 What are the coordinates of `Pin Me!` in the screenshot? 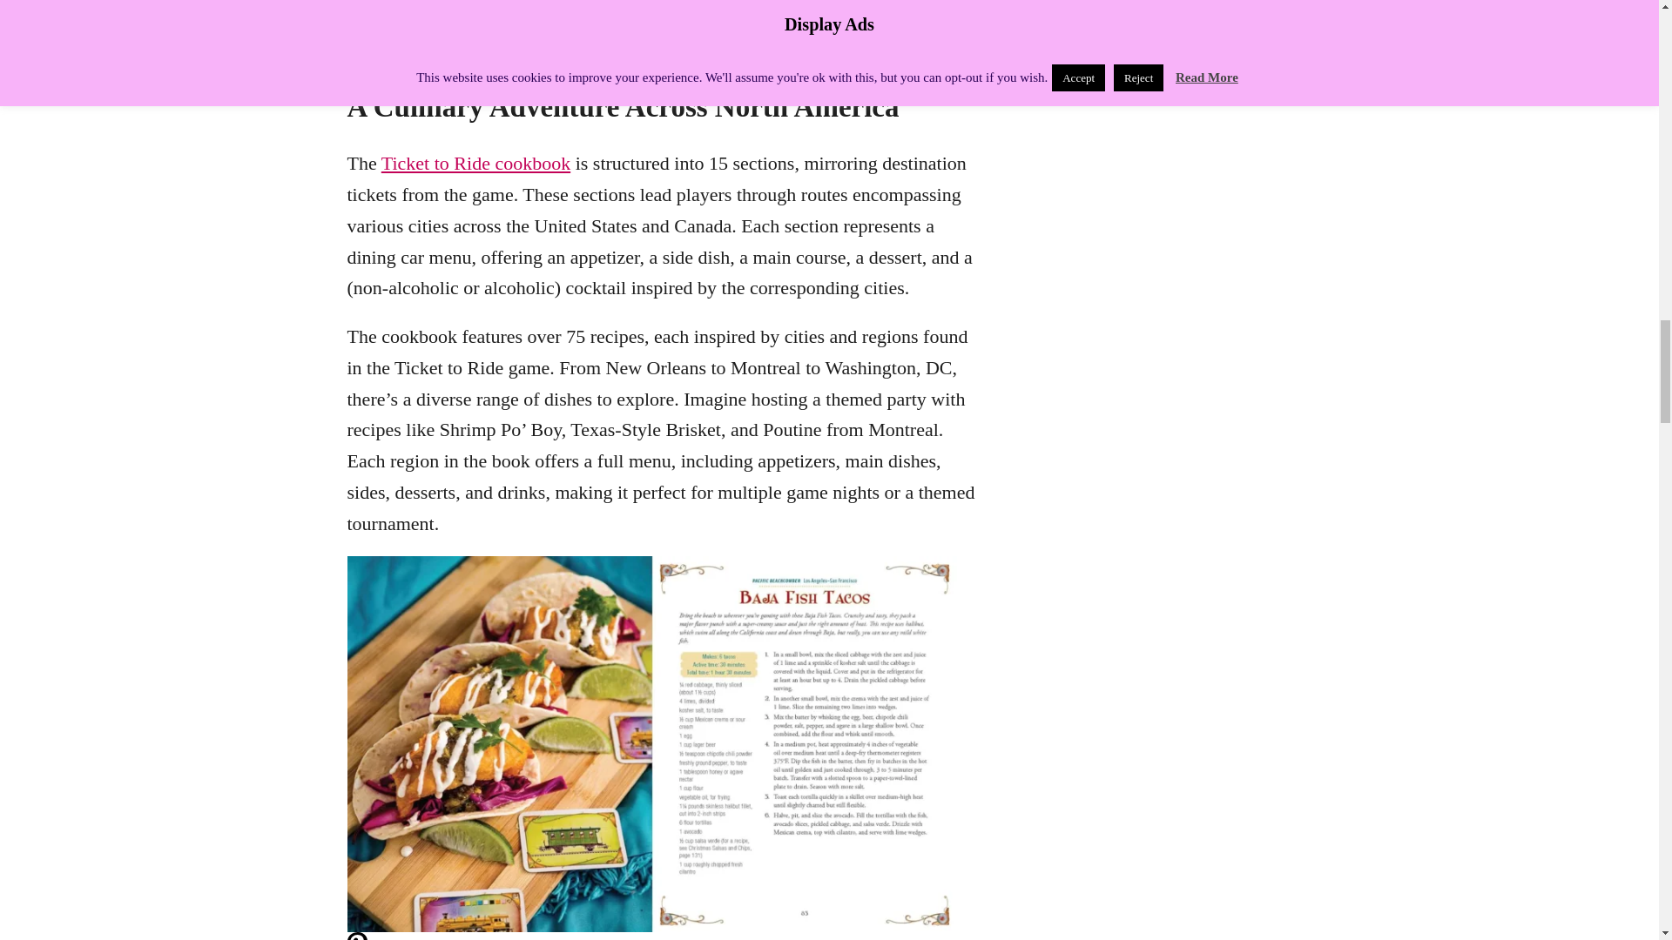 It's located at (355, 50).